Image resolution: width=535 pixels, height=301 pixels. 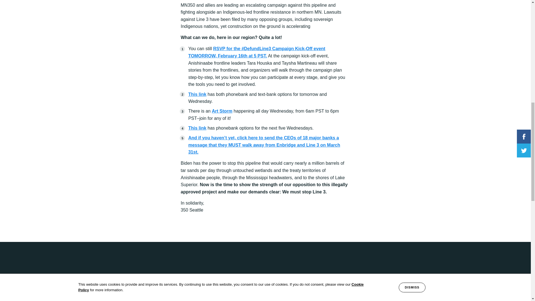 What do you see at coordinates (197, 128) in the screenshot?
I see `This link` at bounding box center [197, 128].